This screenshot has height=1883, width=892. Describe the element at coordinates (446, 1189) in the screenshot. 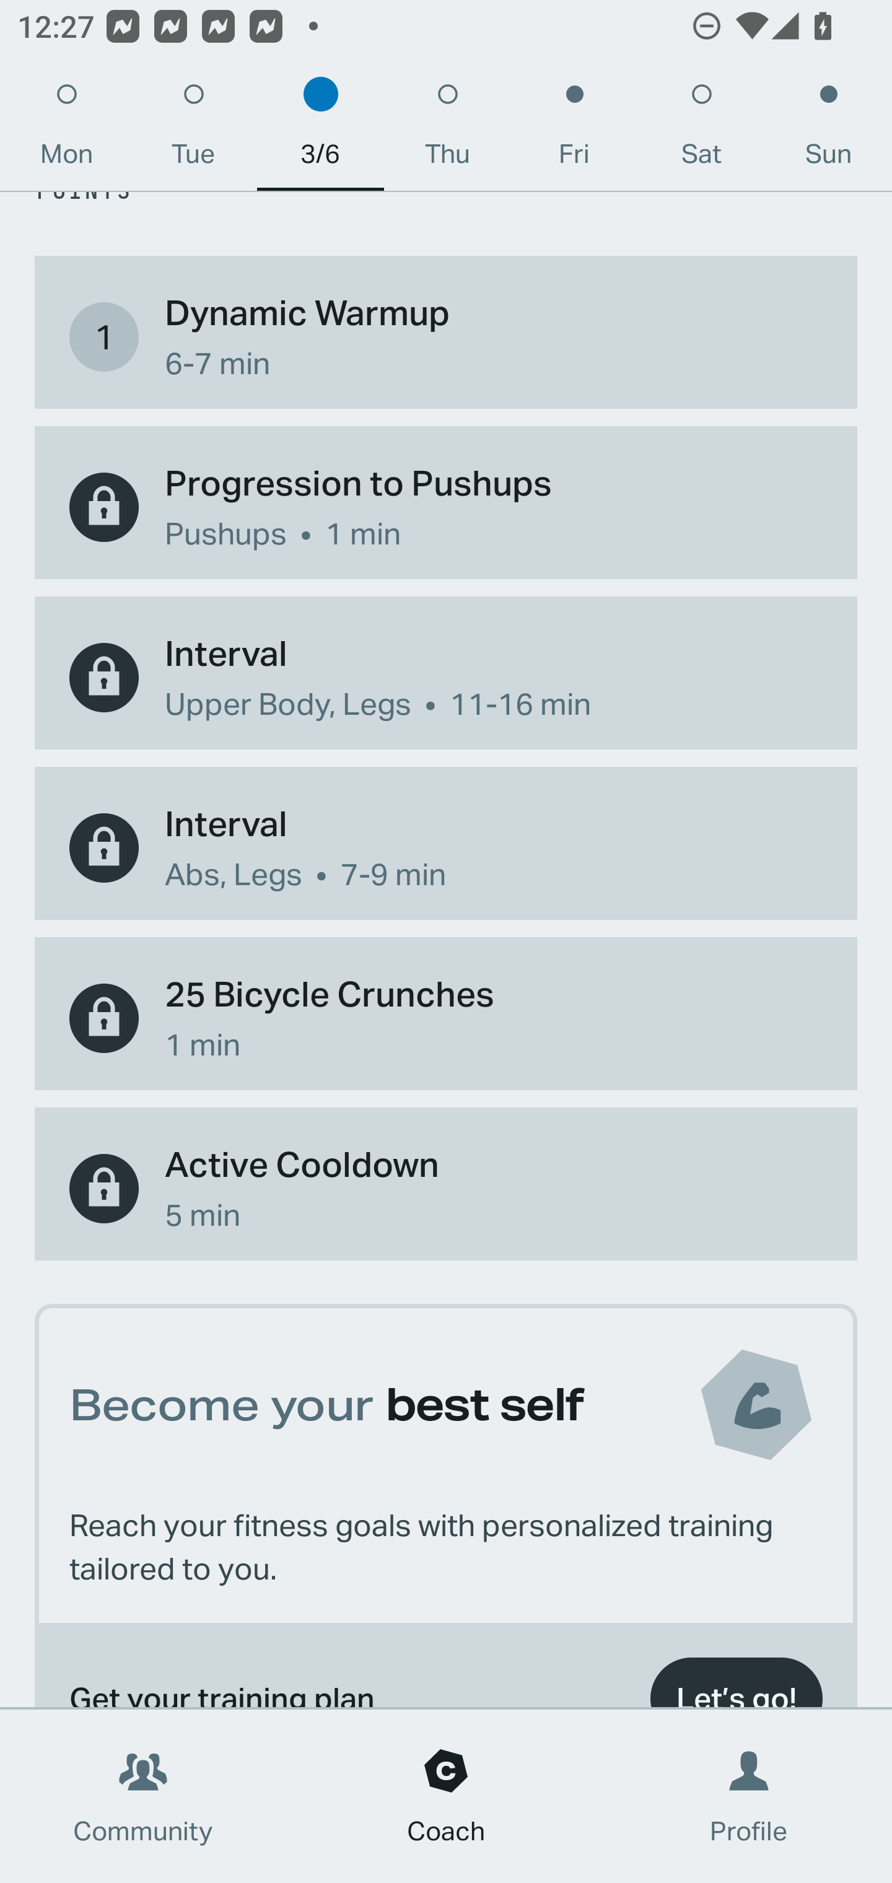

I see `Active Cooldown 5 min` at that location.